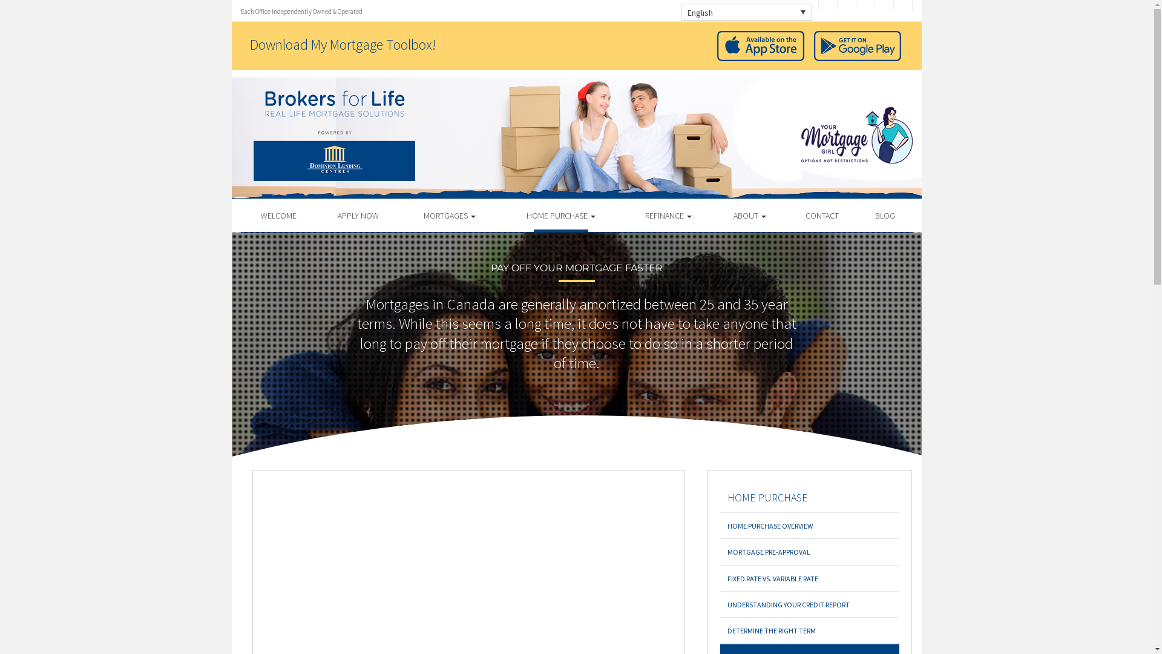  I want to click on BLOG, so click(885, 216).